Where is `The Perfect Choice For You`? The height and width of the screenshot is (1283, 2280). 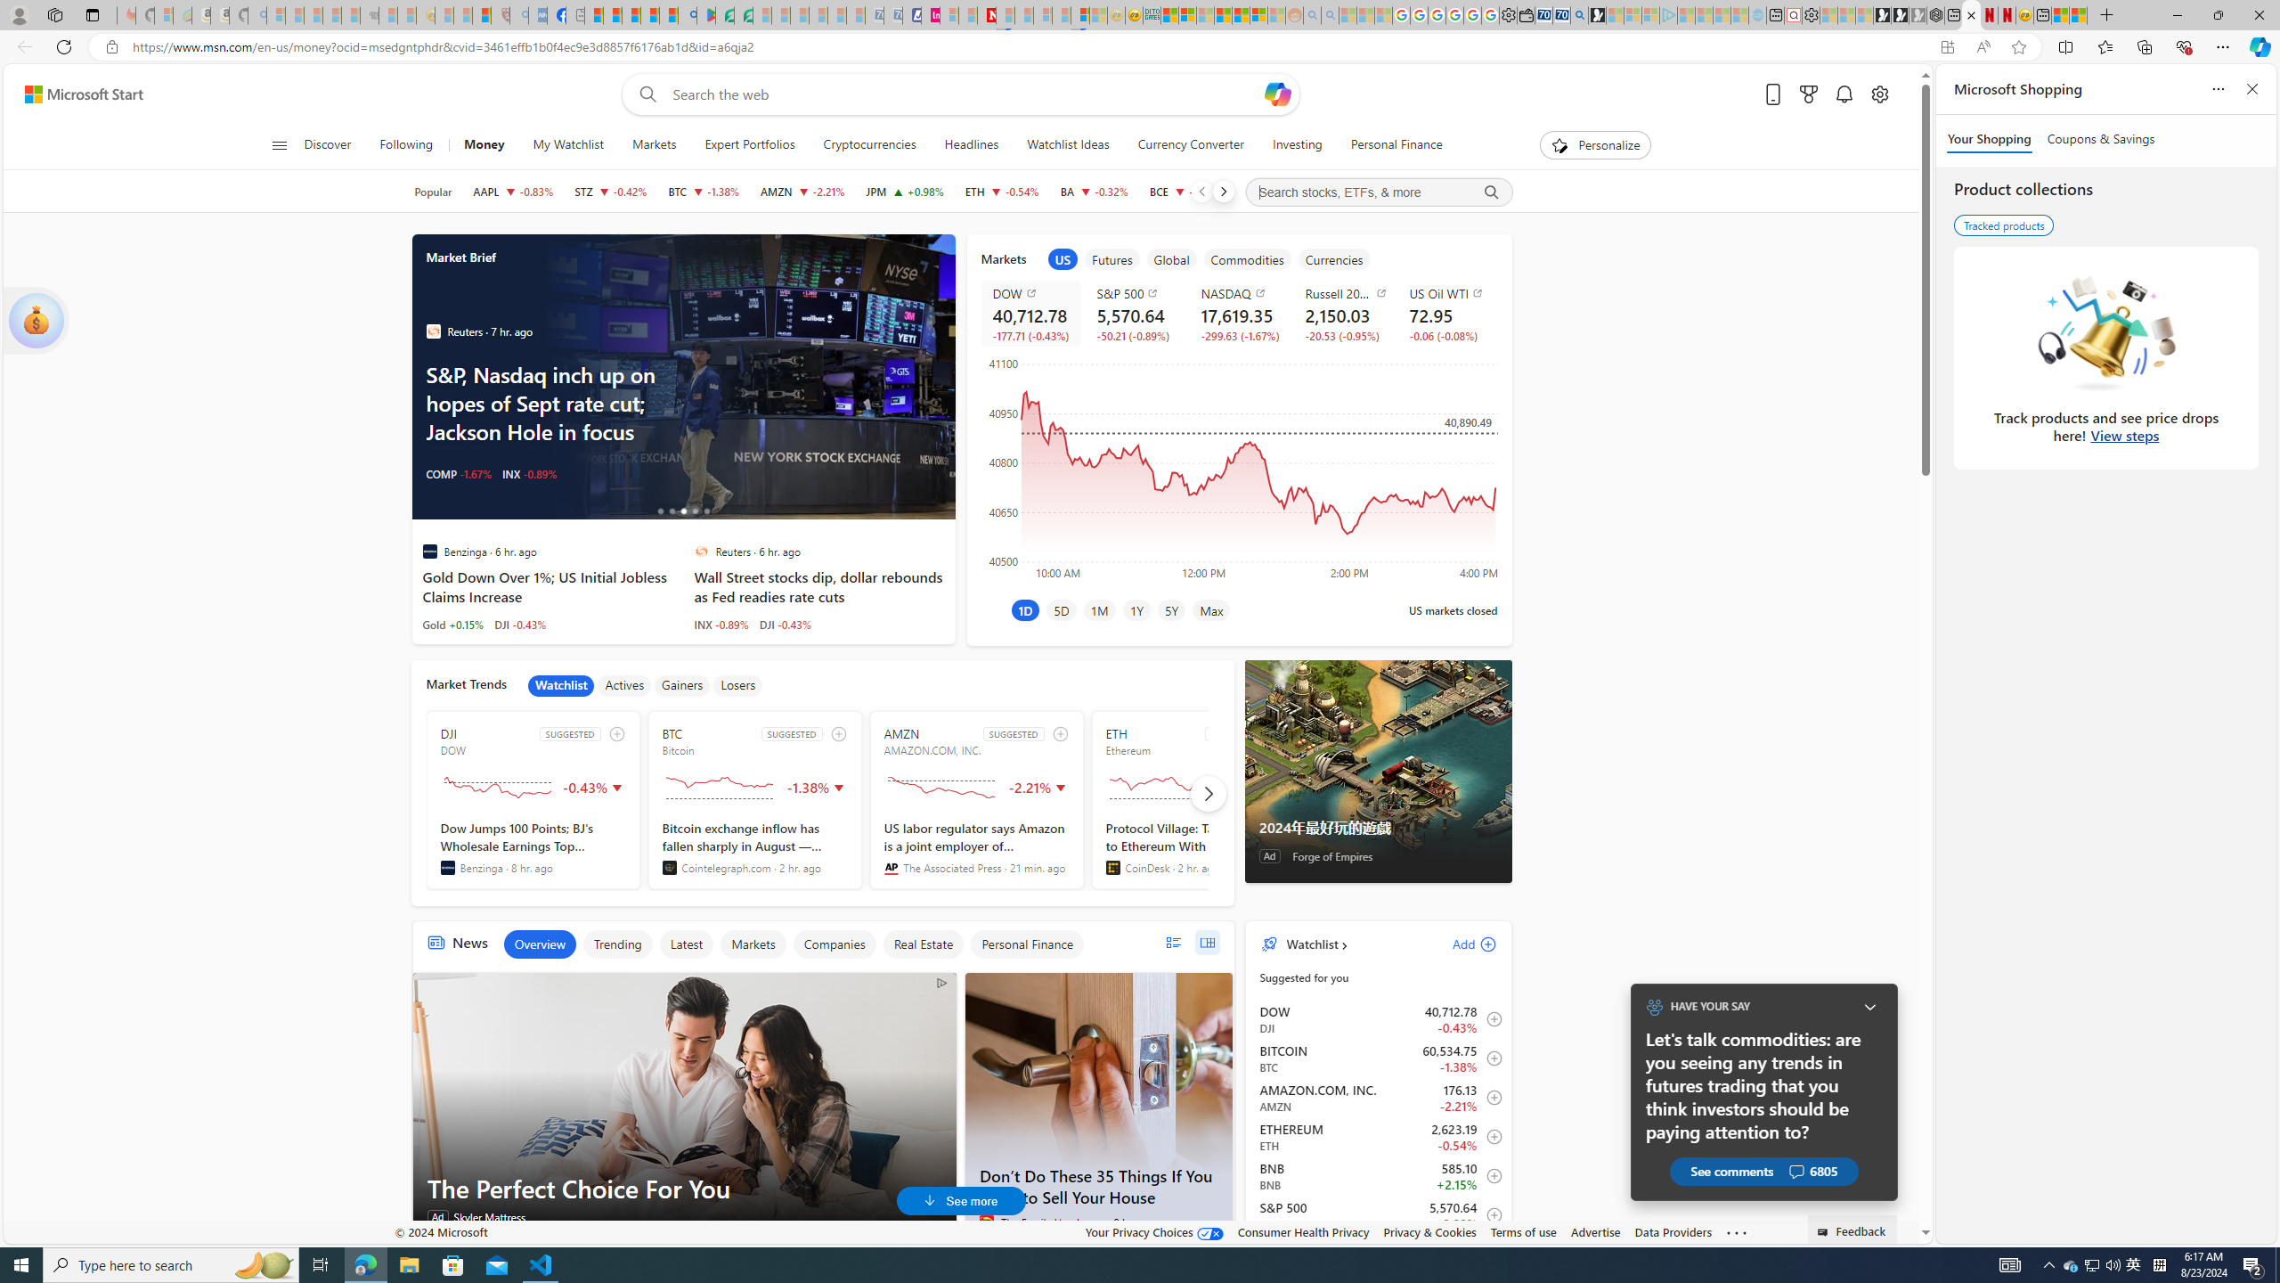 The Perfect Choice For You is located at coordinates (685, 1107).